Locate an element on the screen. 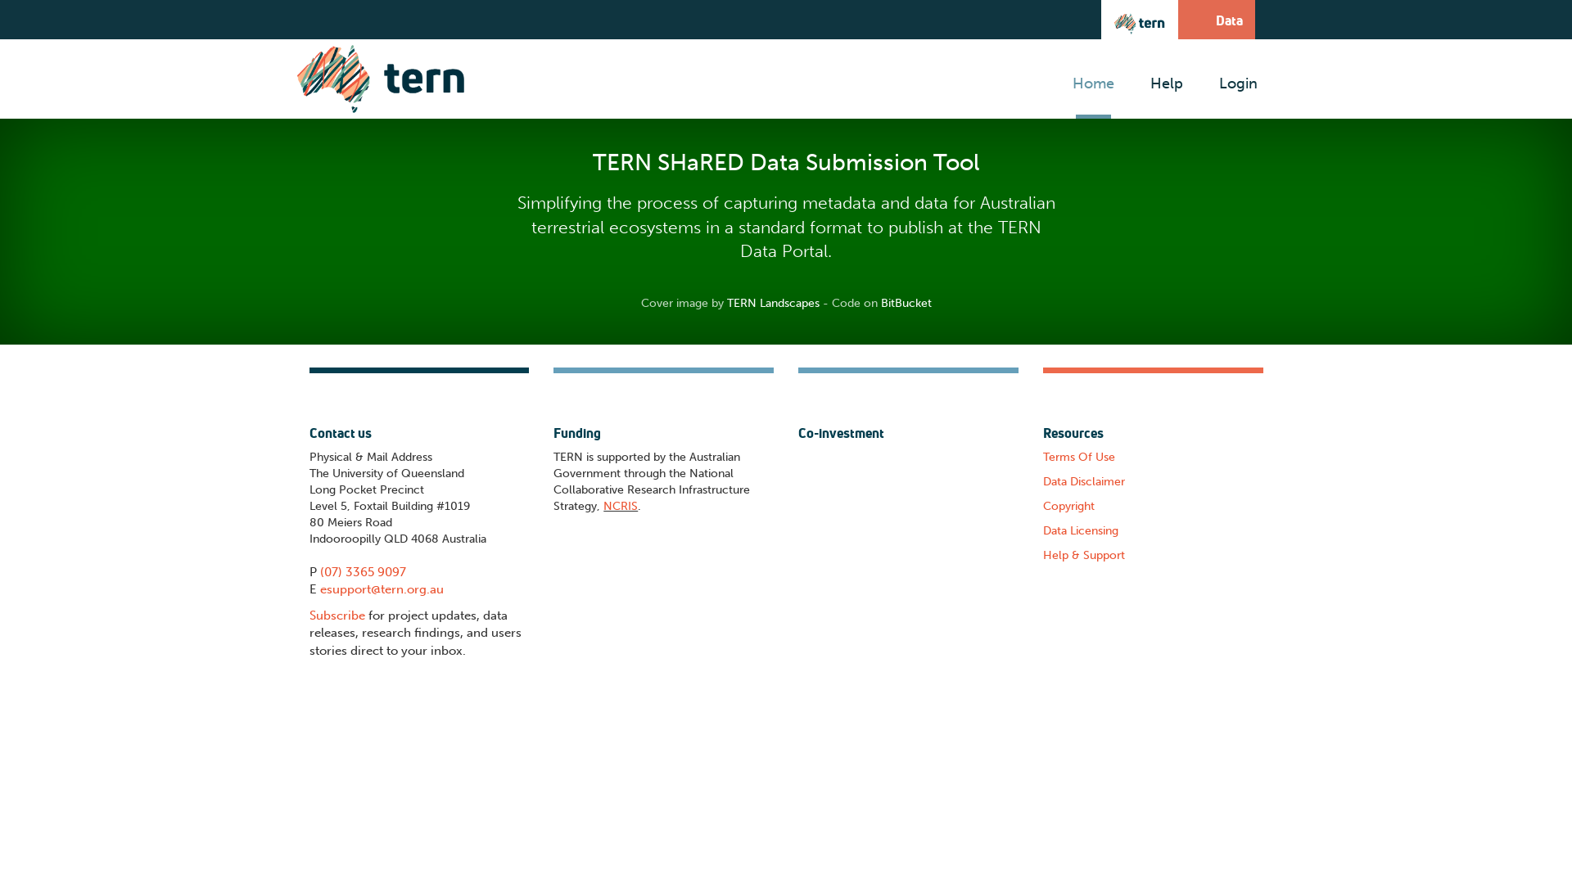  TERN Landscapes is located at coordinates (773, 303).